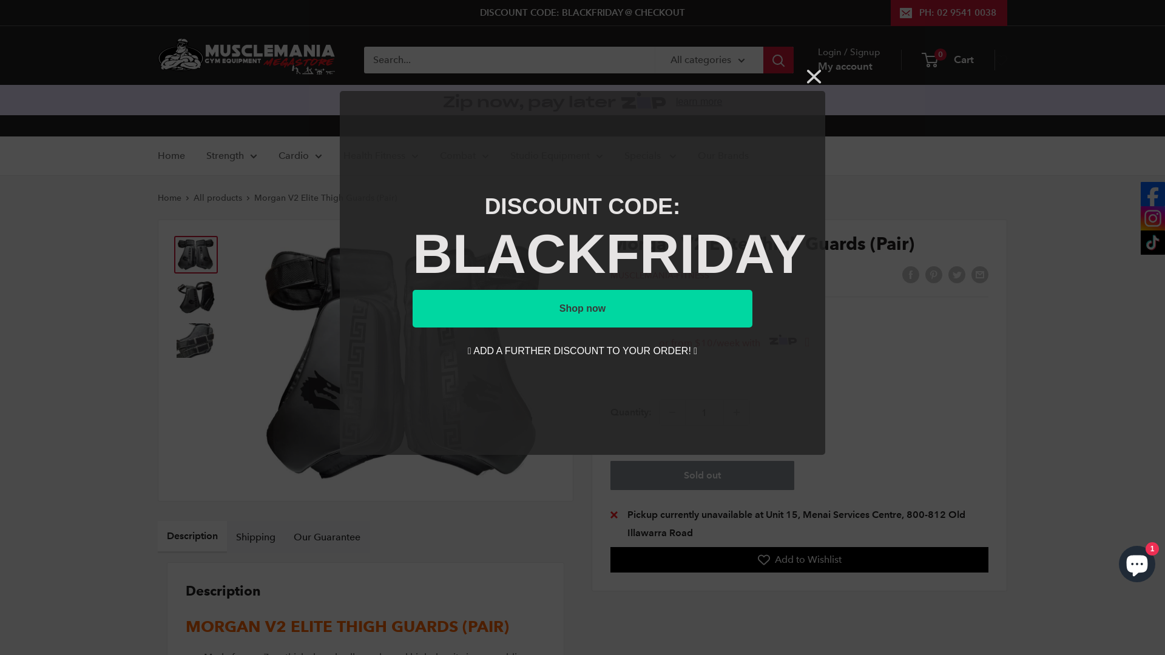 This screenshot has width=1165, height=655. I want to click on Home, so click(171, 156).